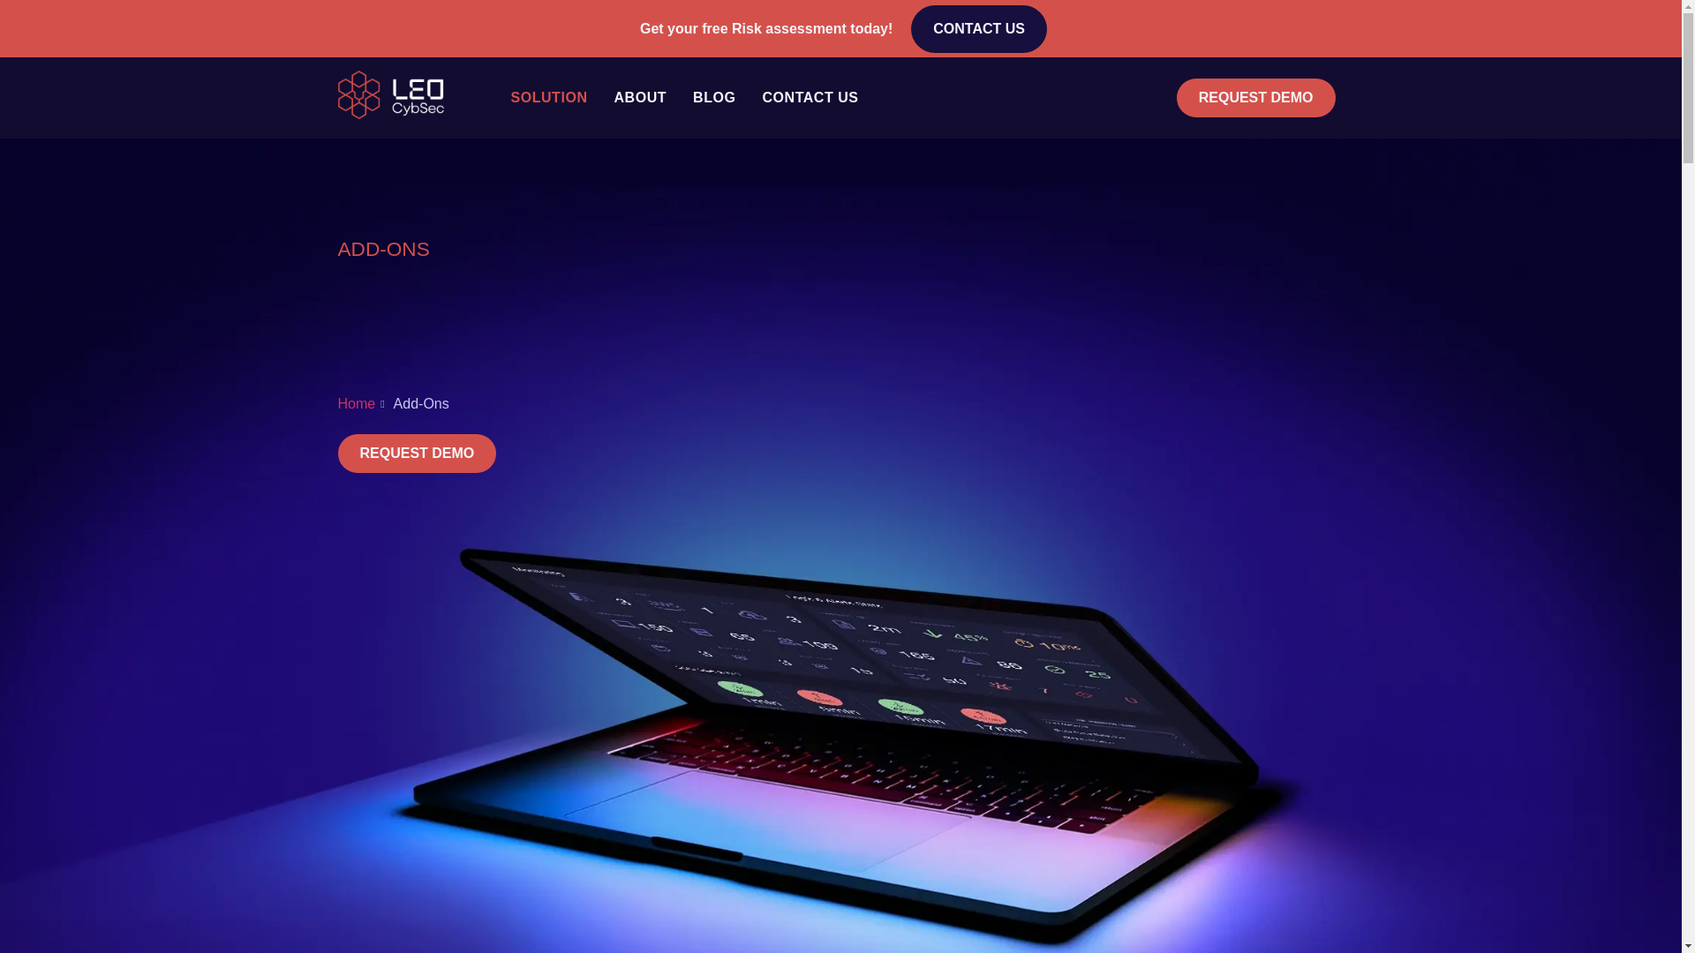 This screenshot has width=1695, height=953. What do you see at coordinates (713, 97) in the screenshot?
I see `BLOG` at bounding box center [713, 97].